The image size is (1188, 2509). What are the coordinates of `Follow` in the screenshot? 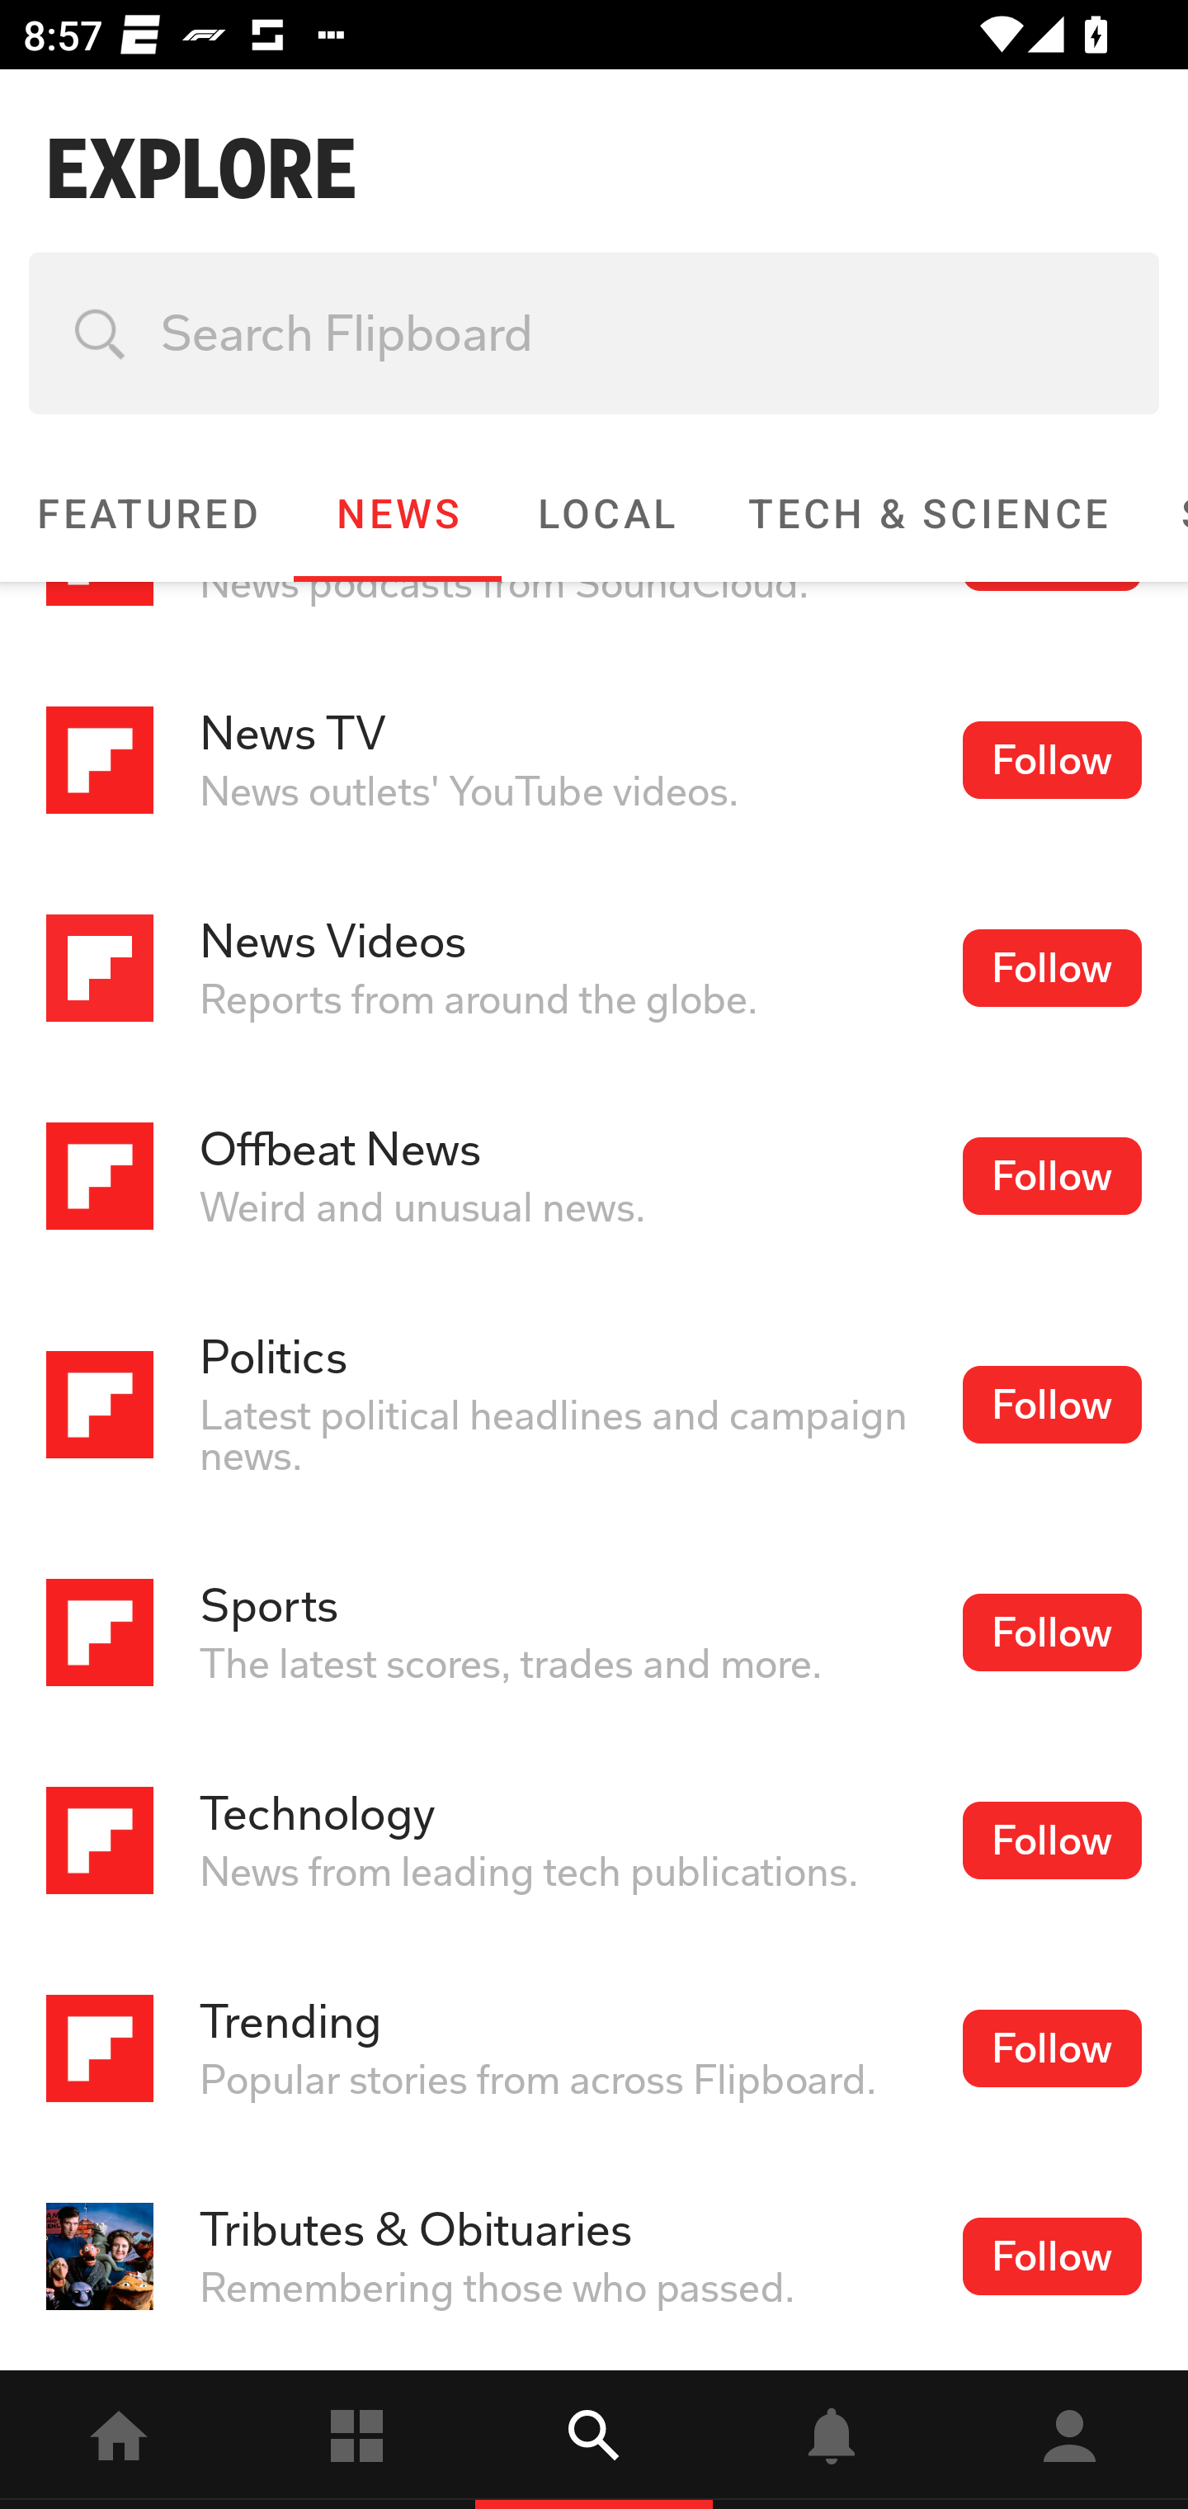 It's located at (1051, 1175).